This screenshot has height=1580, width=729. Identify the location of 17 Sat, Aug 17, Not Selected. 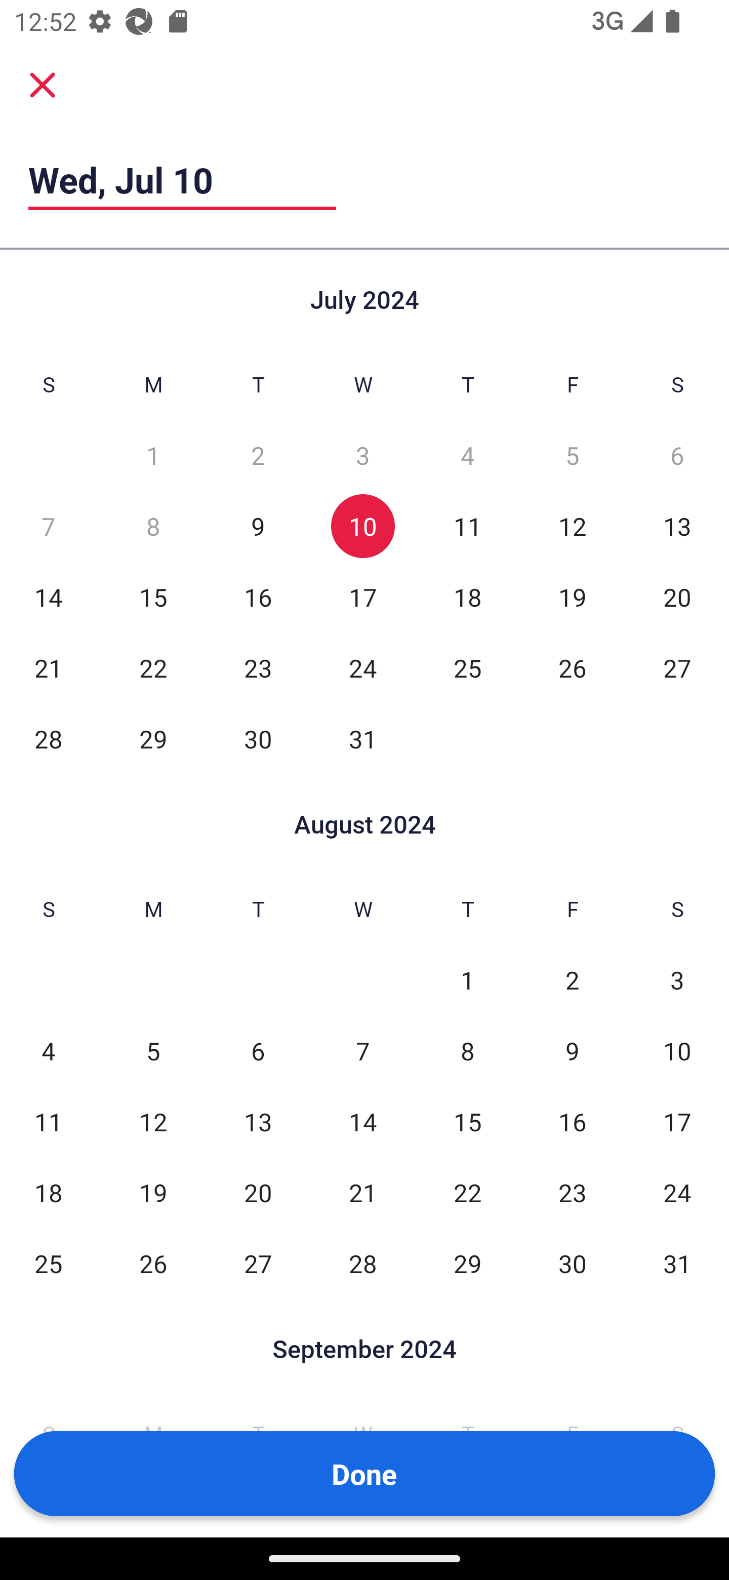
(677, 1121).